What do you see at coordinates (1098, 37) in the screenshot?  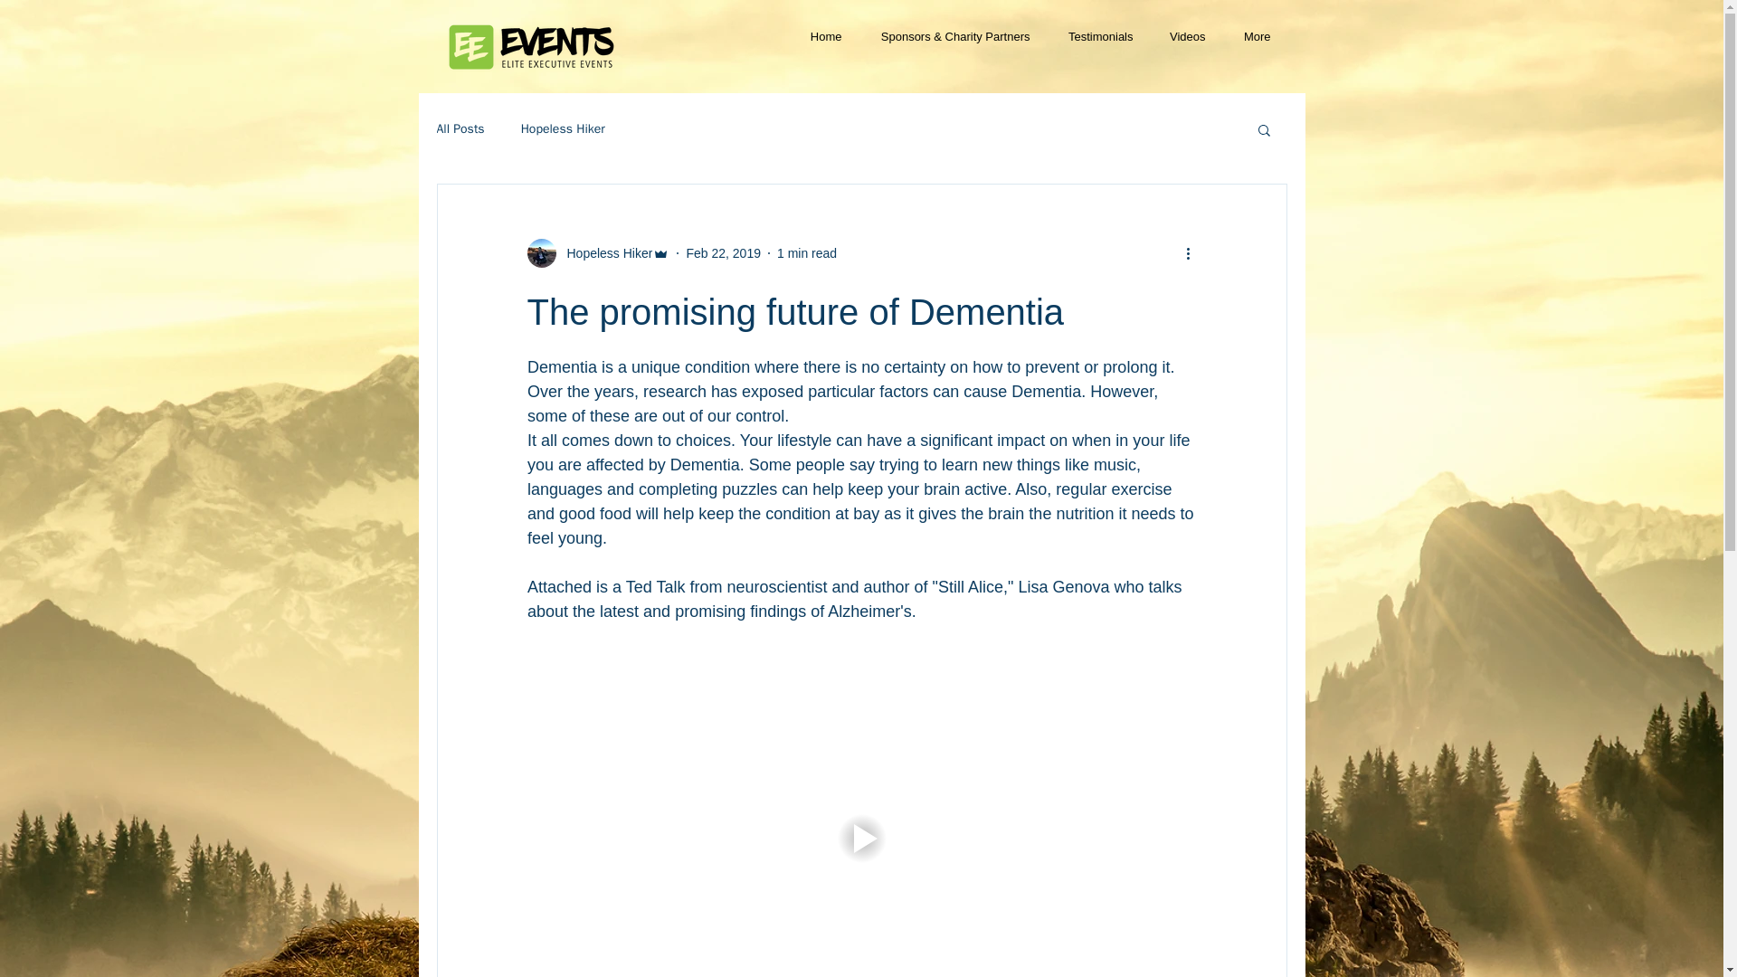 I see `Testimonials` at bounding box center [1098, 37].